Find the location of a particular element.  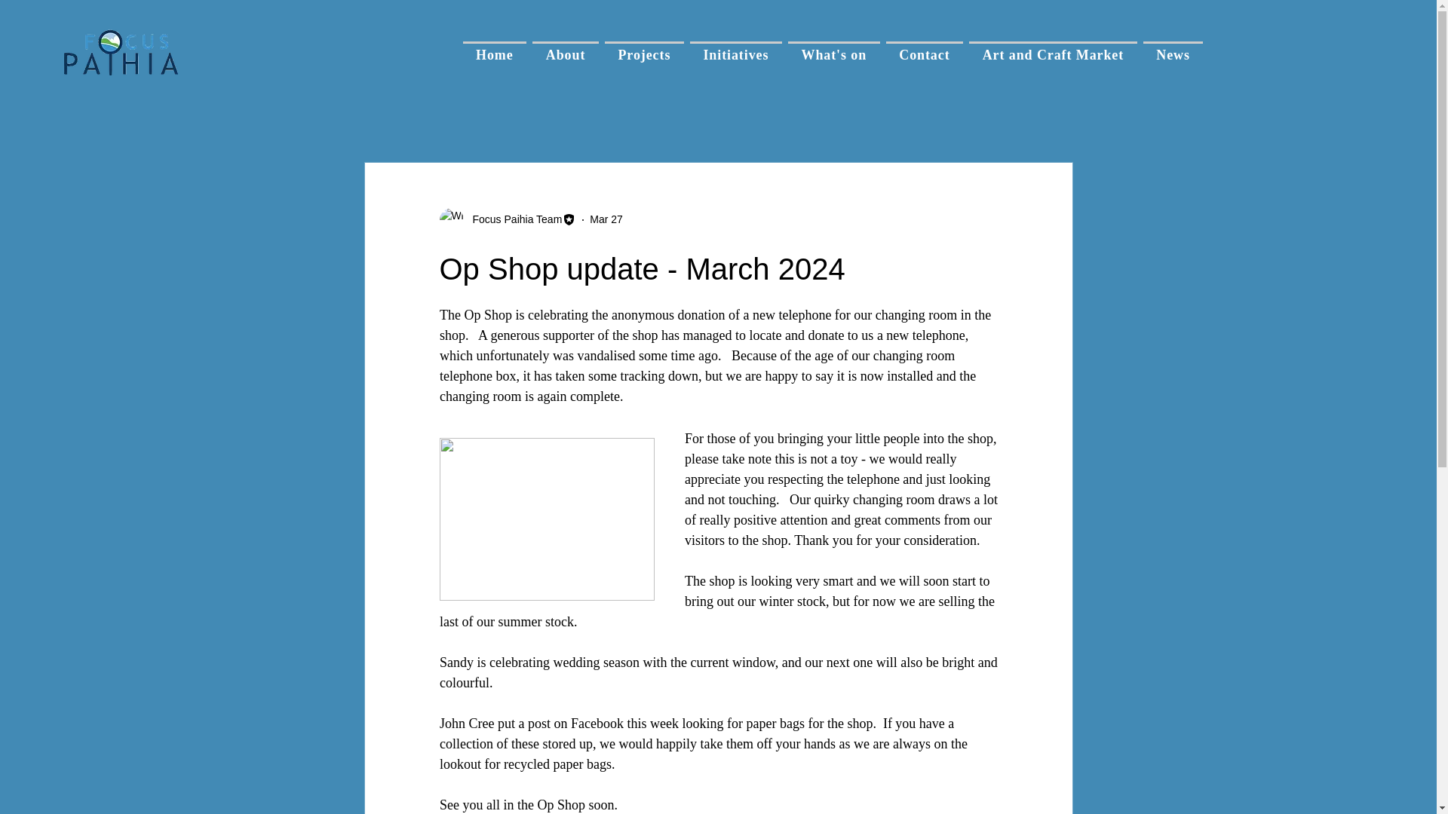

fplogo.webp is located at coordinates (121, 53).